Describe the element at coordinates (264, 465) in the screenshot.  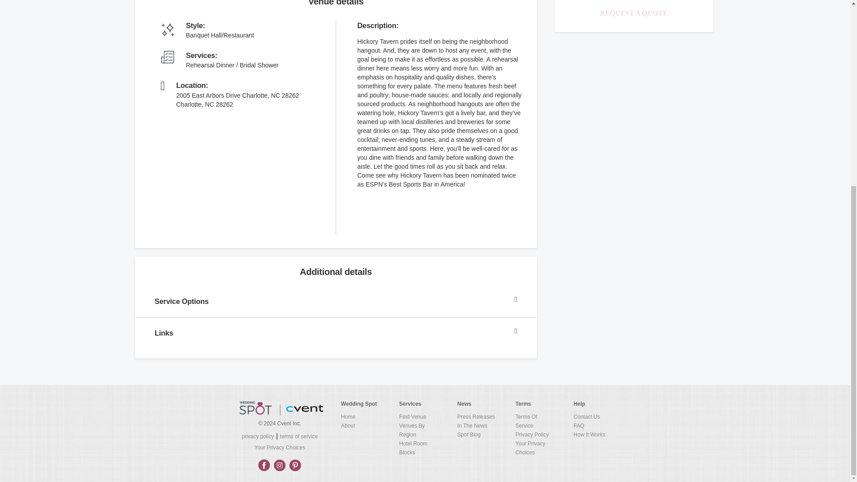
I see `Wedding Spot Facebook Profile` at that location.